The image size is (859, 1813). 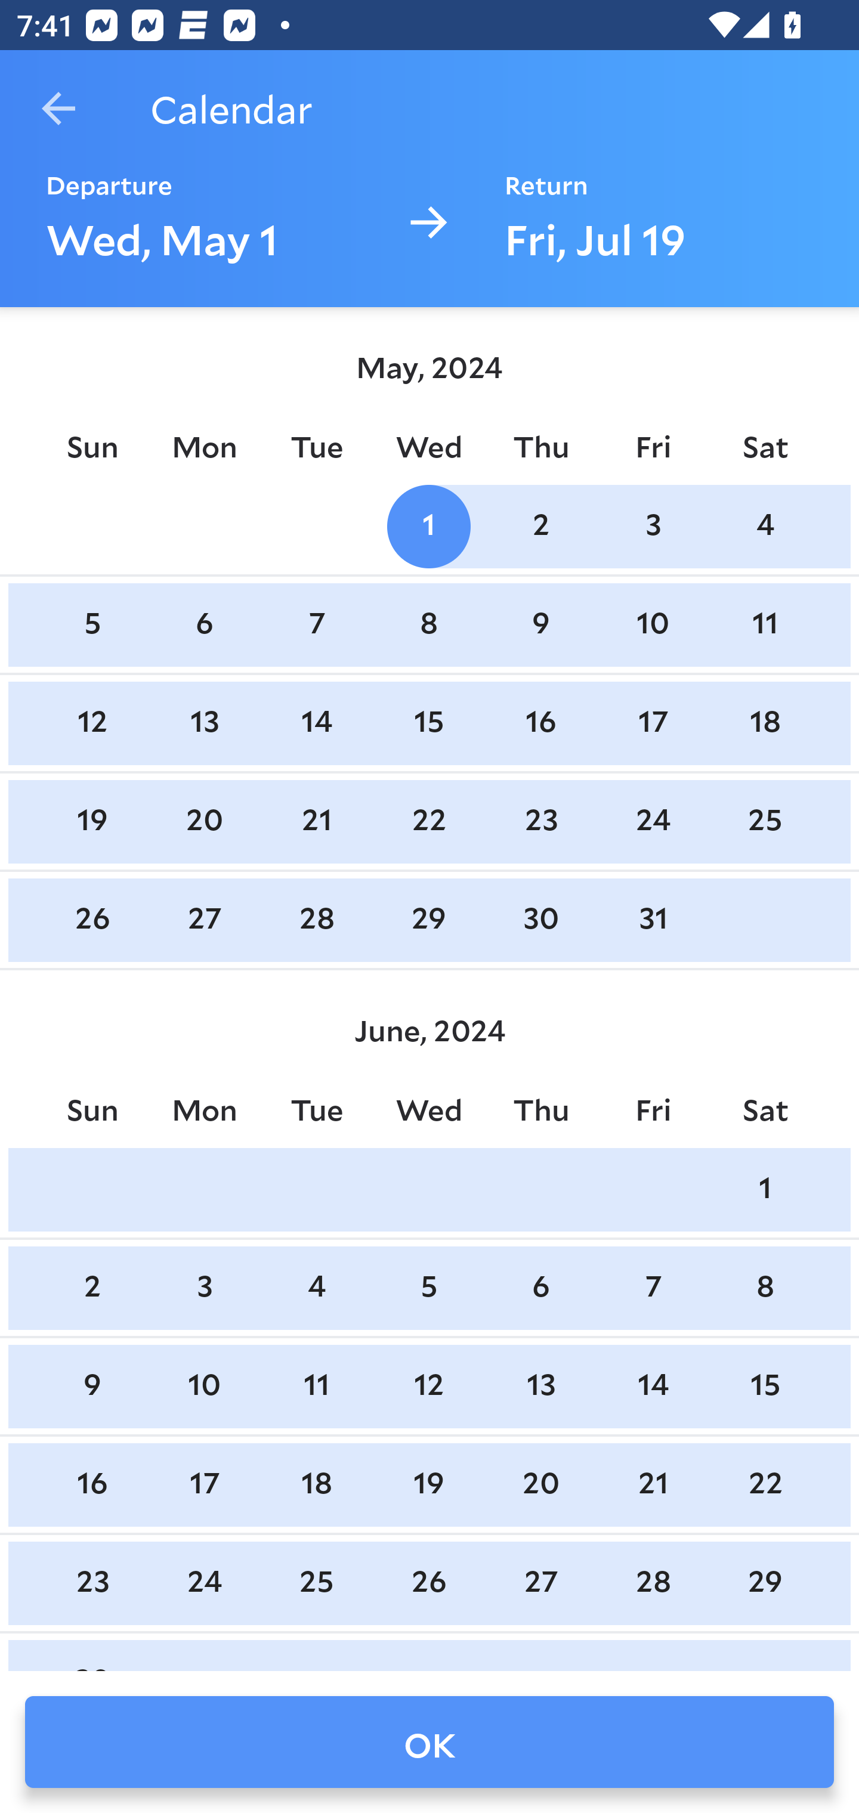 What do you see at coordinates (429, 723) in the screenshot?
I see `15` at bounding box center [429, 723].